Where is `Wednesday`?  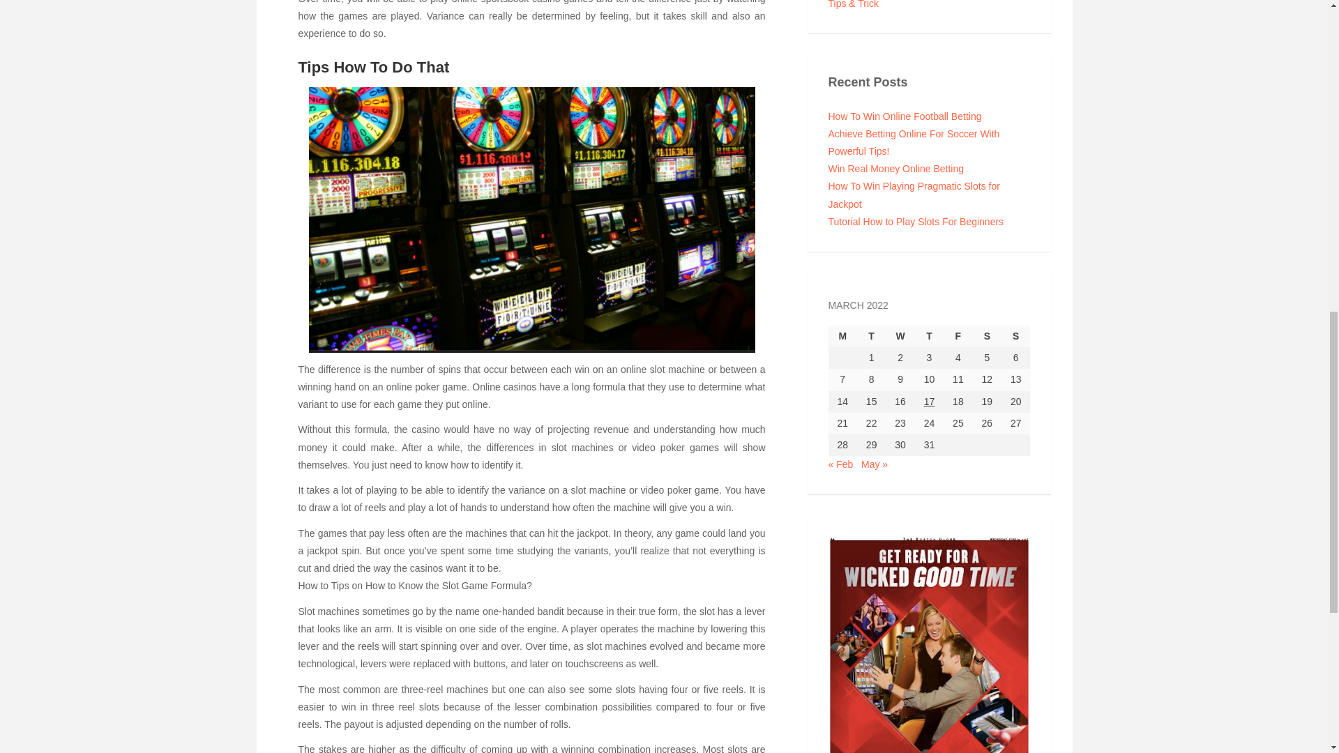
Wednesday is located at coordinates (900, 336).